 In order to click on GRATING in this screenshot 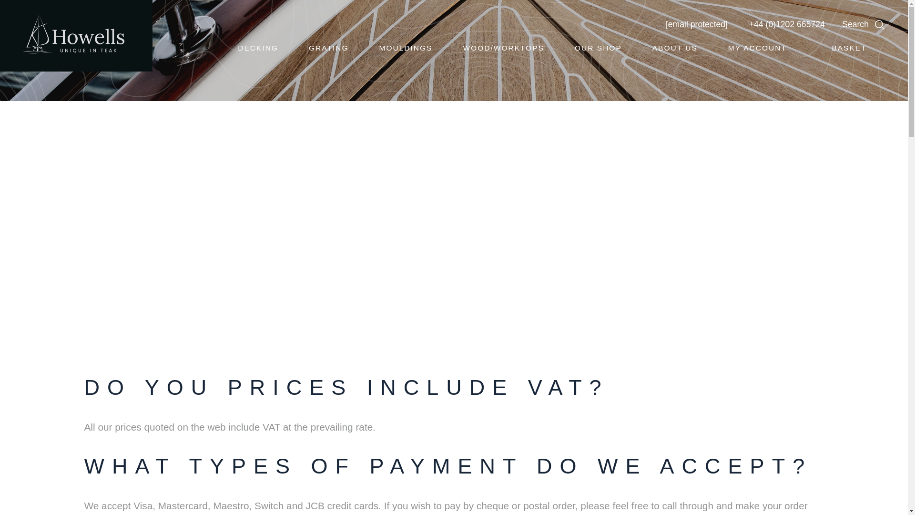, I will do `click(329, 48)`.